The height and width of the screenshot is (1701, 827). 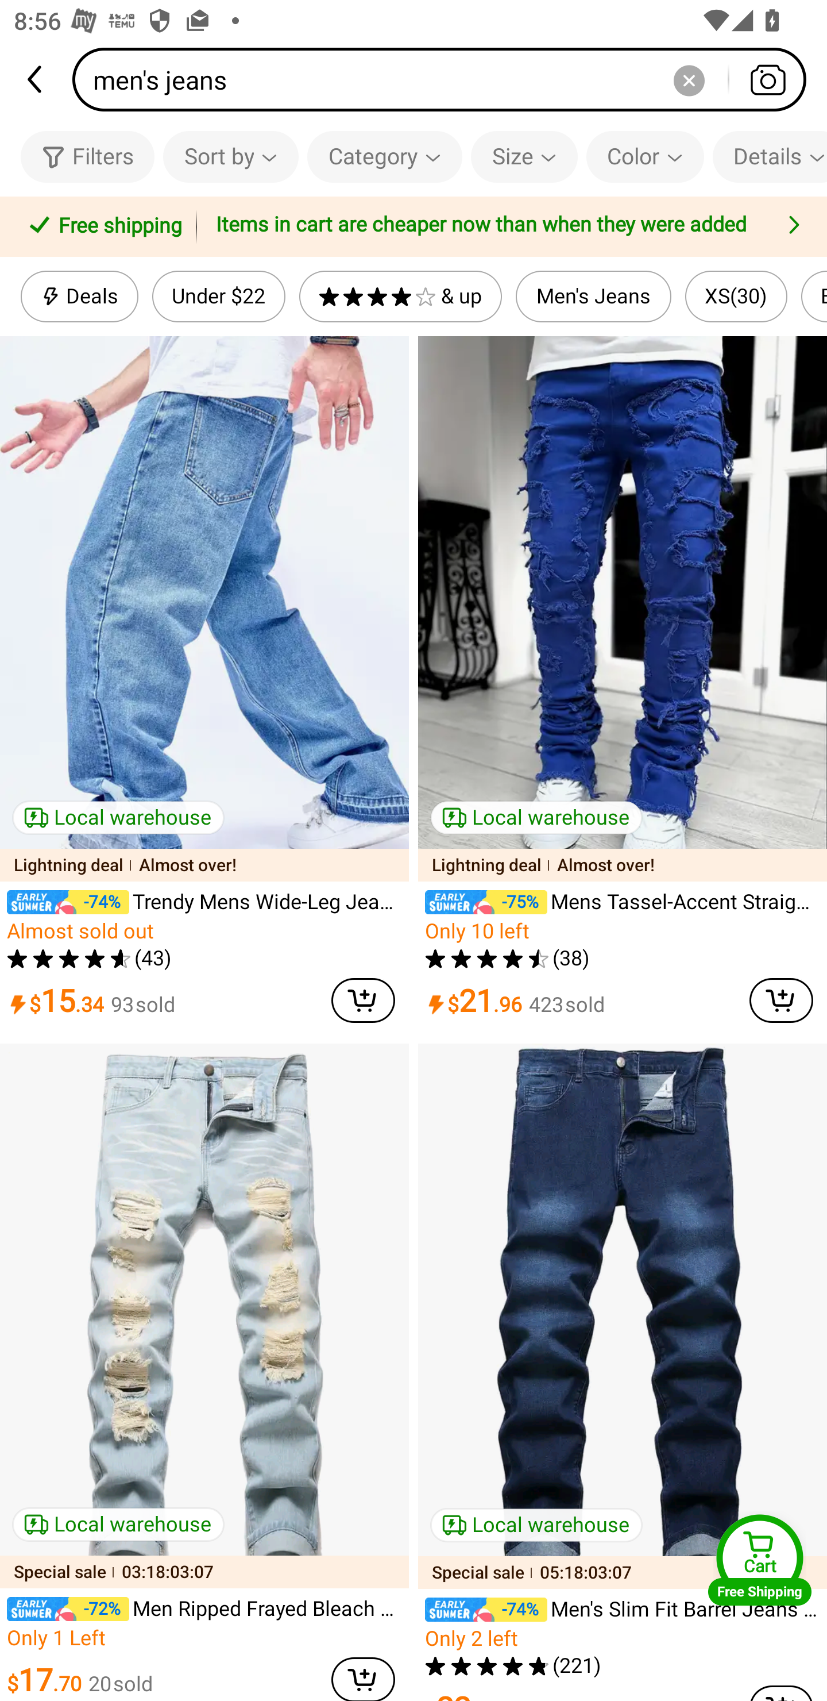 I want to click on & up, so click(x=401, y=297).